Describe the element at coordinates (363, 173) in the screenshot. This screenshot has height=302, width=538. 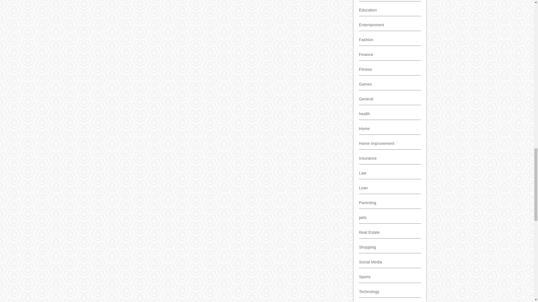
I see `Law` at that location.